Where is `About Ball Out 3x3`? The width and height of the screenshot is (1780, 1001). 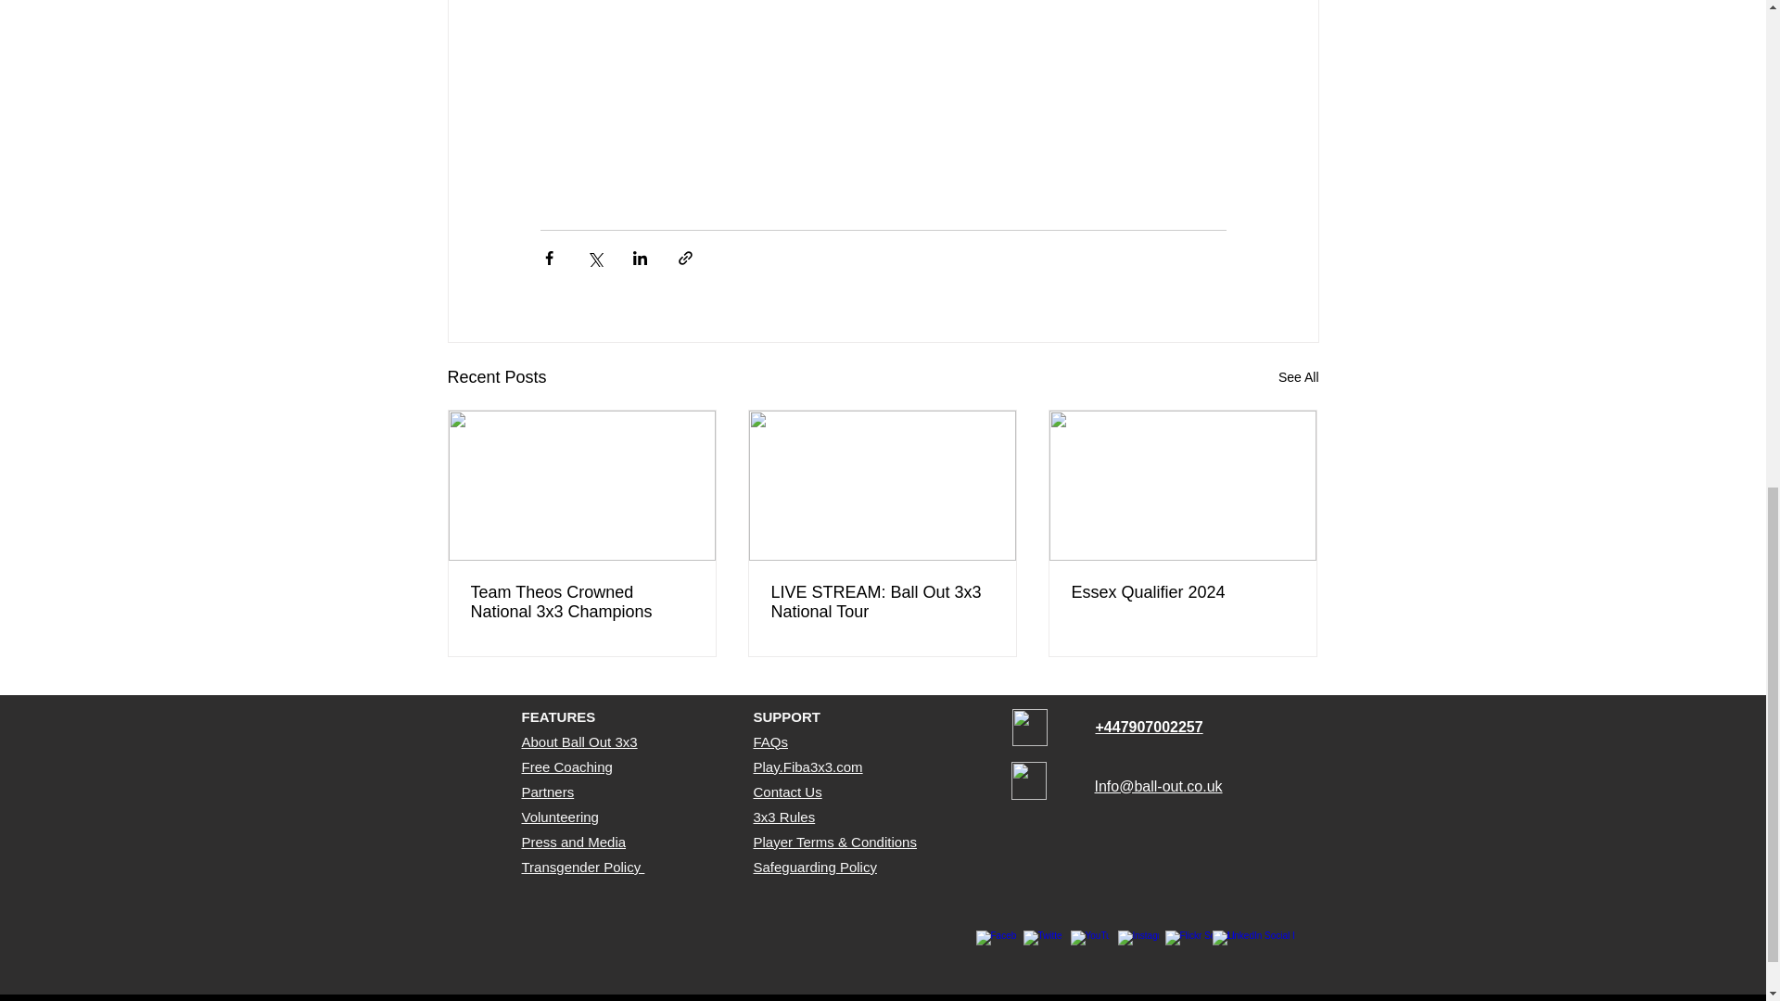
About Ball Out 3x3 is located at coordinates (578, 741).